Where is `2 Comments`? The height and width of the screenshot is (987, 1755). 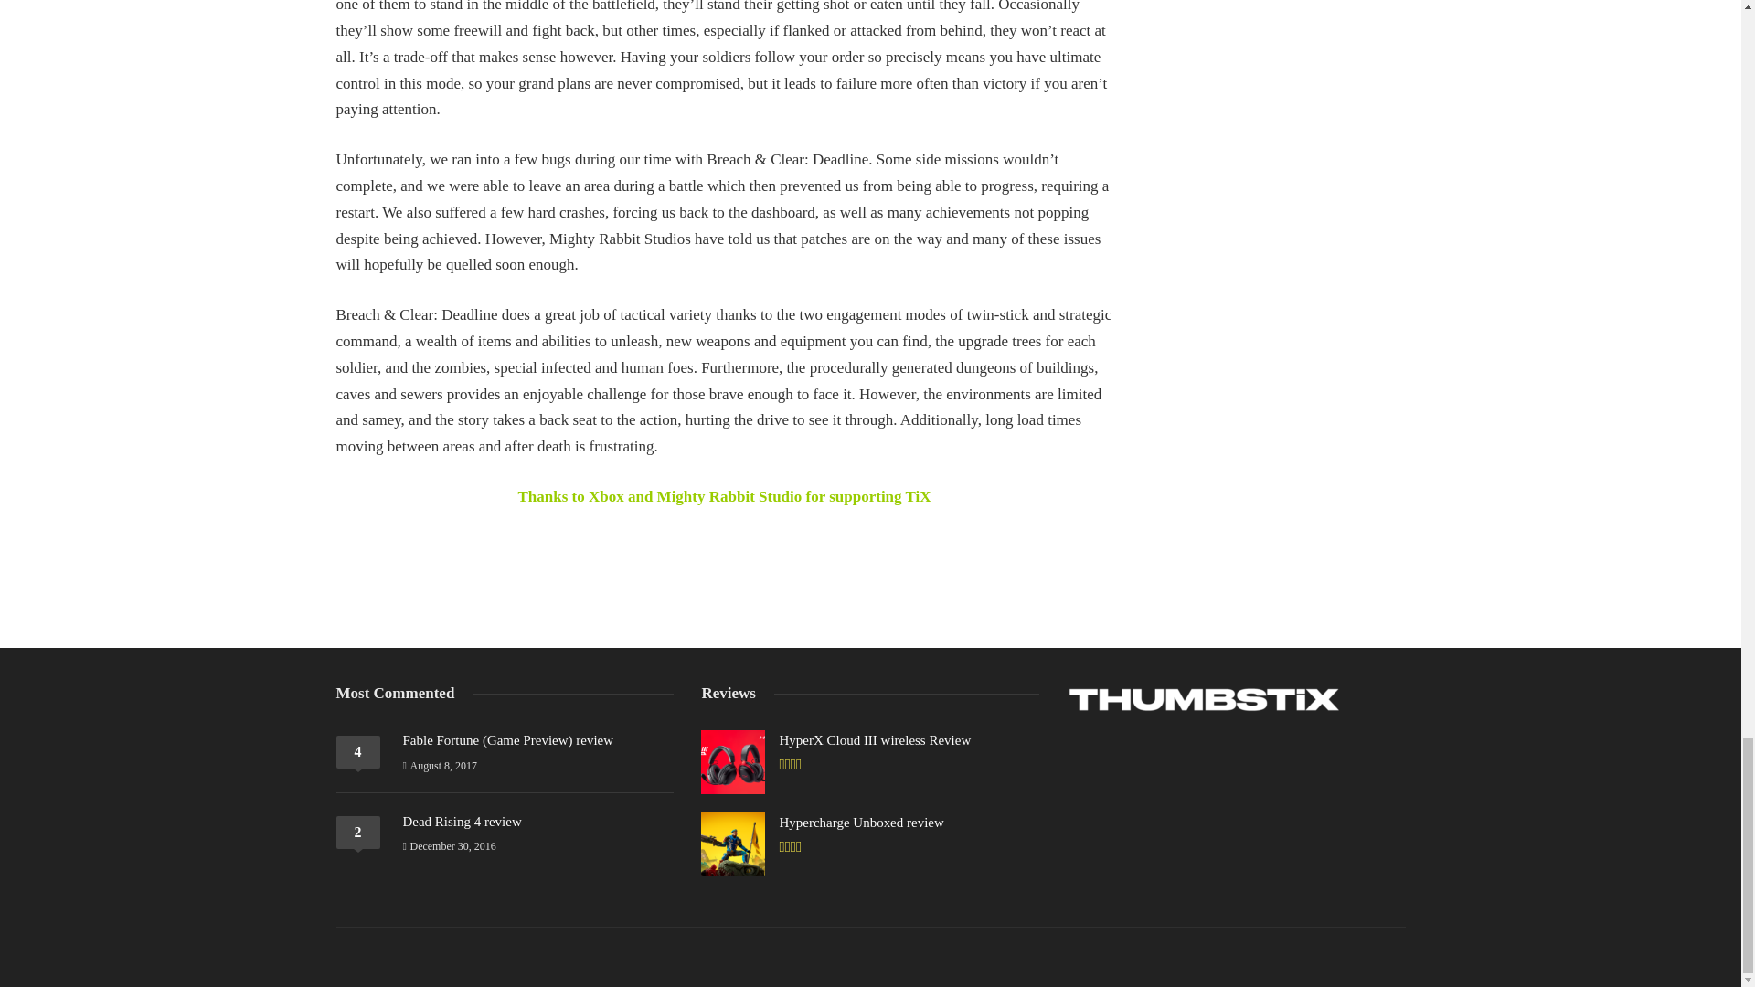 2 Comments is located at coordinates (358, 832).